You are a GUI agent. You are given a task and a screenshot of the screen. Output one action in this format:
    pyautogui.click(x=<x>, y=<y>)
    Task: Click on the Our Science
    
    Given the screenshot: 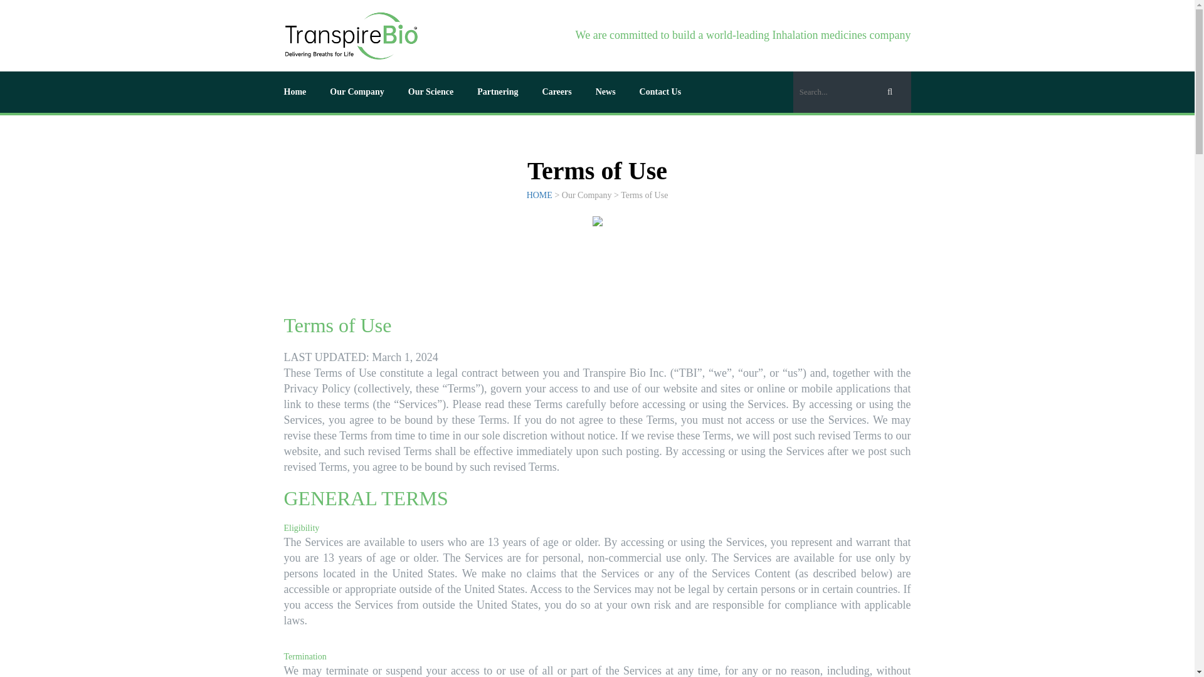 What is the action you would take?
    pyautogui.click(x=430, y=92)
    